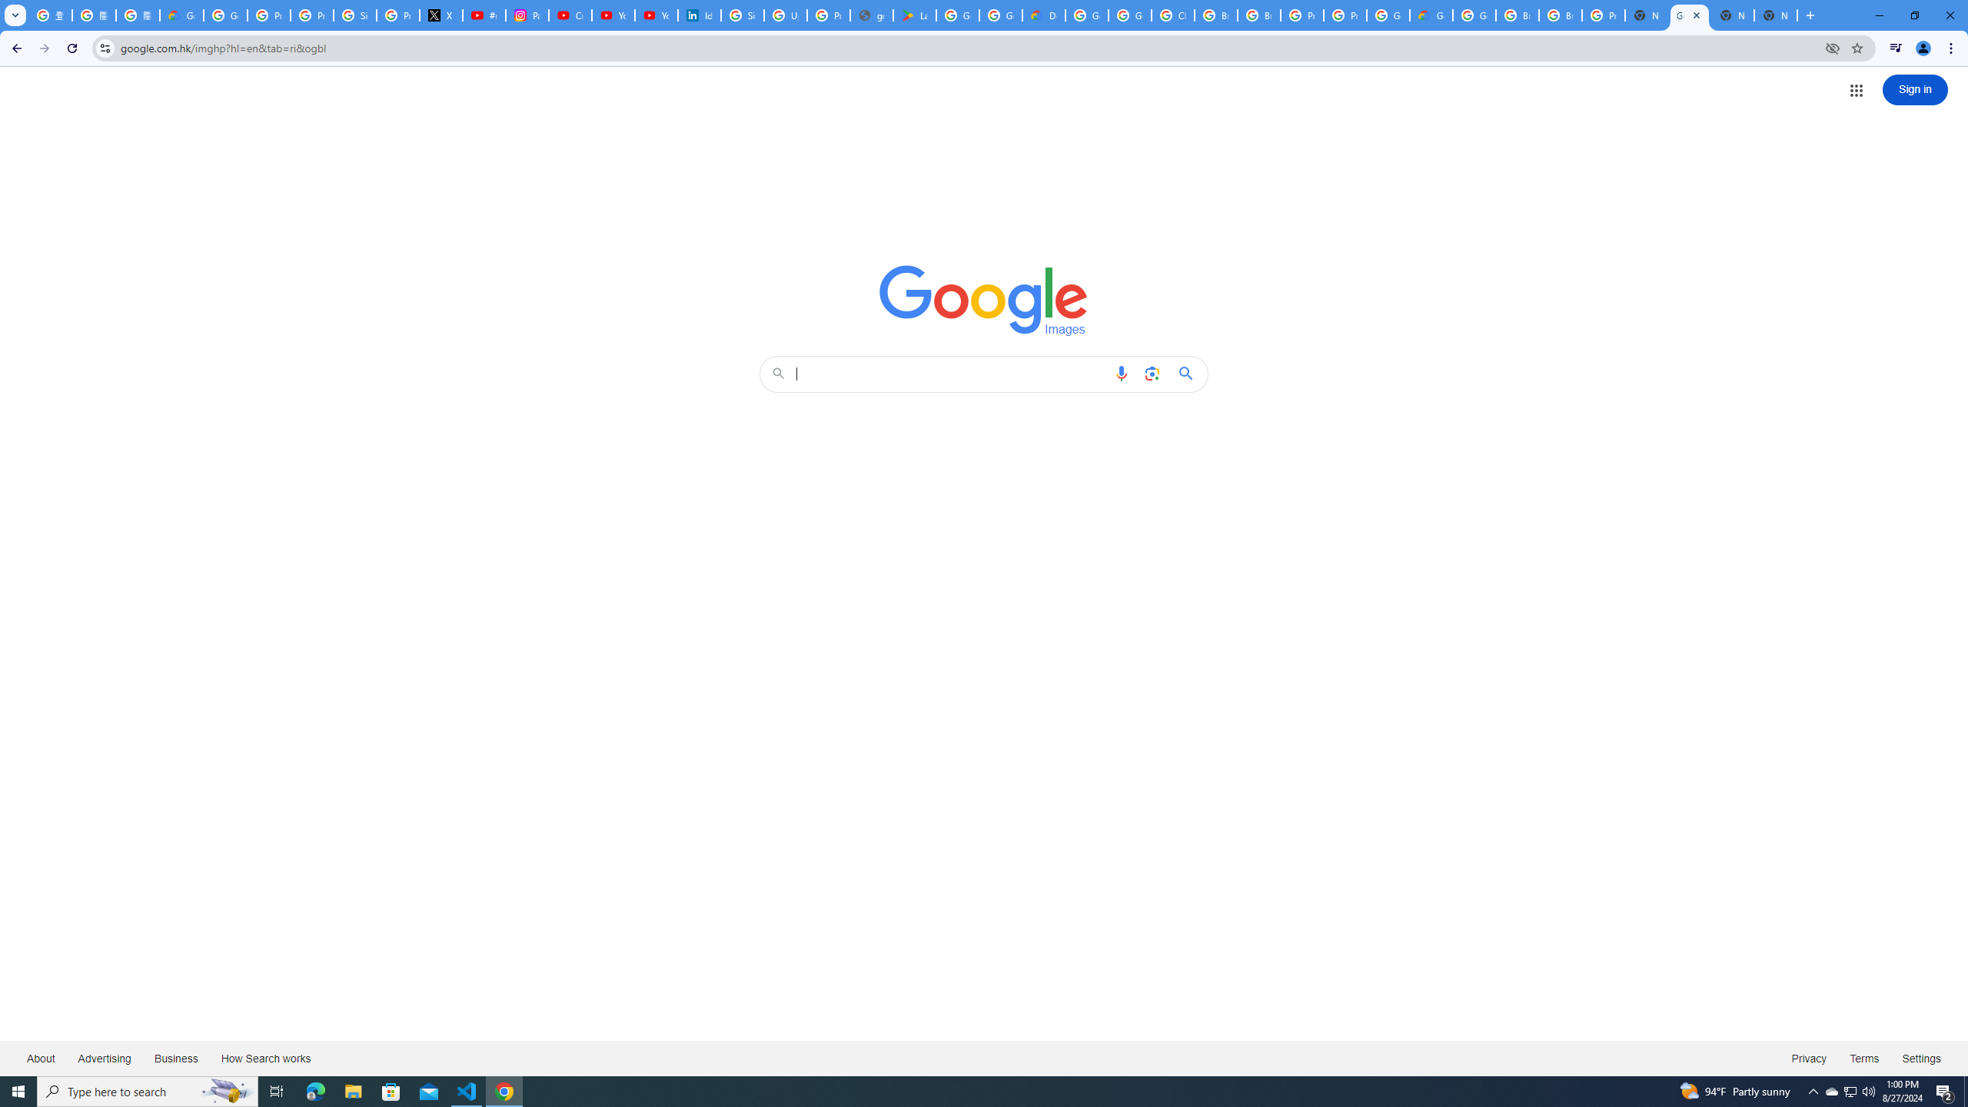 Image resolution: width=1968 pixels, height=1107 pixels. I want to click on Google Cloud Platform, so click(1388, 15).